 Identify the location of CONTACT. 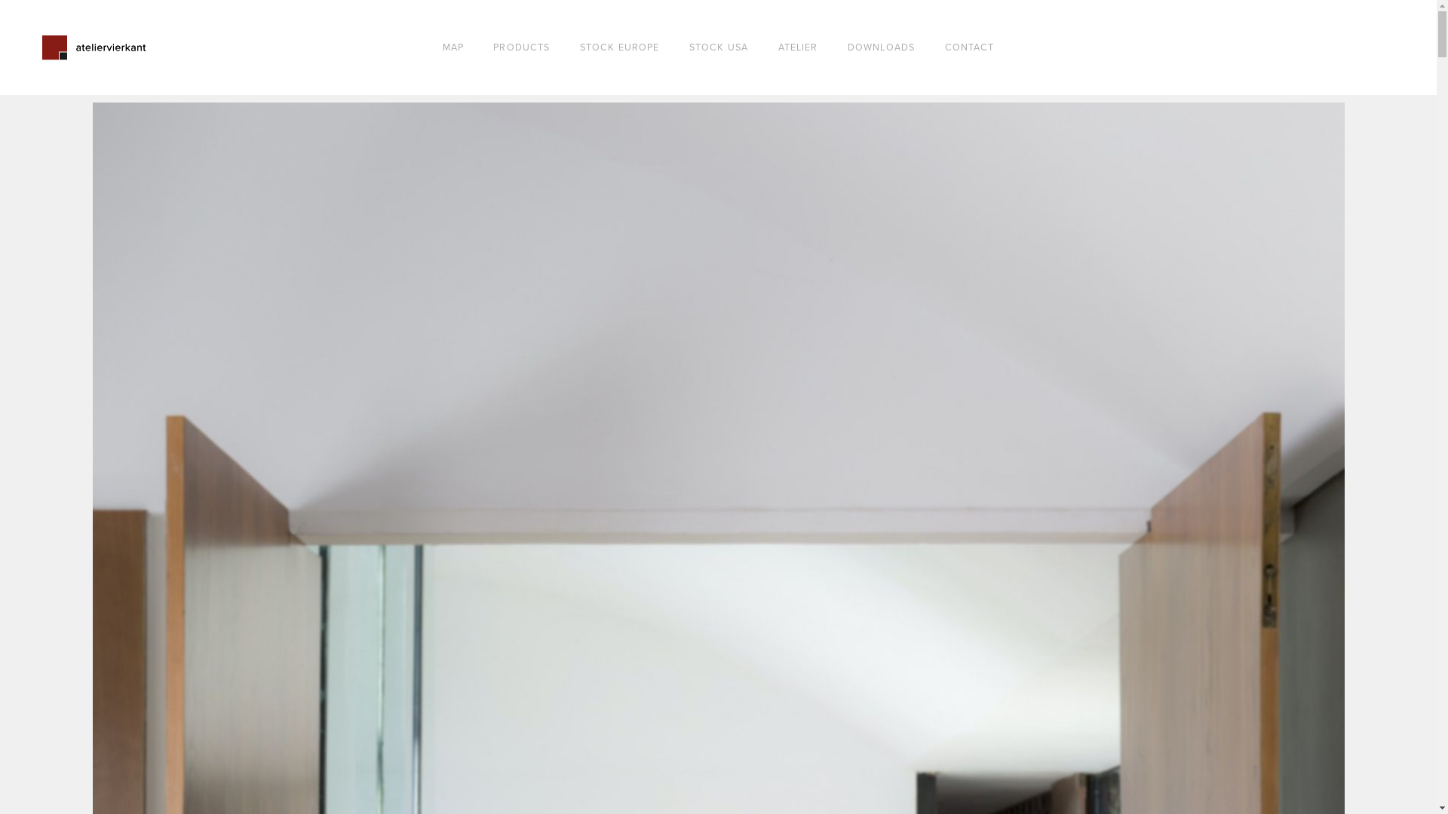
(970, 48).